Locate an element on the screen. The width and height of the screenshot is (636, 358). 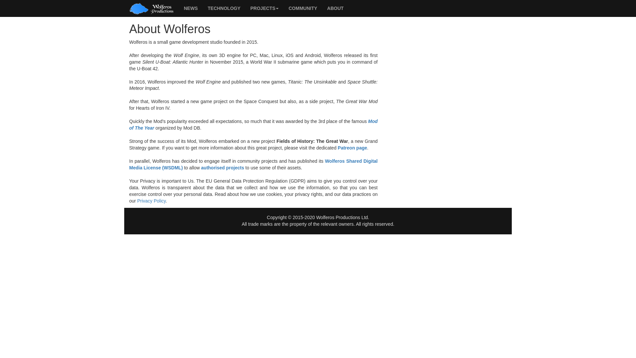
Mod of The Year is located at coordinates (253, 125).